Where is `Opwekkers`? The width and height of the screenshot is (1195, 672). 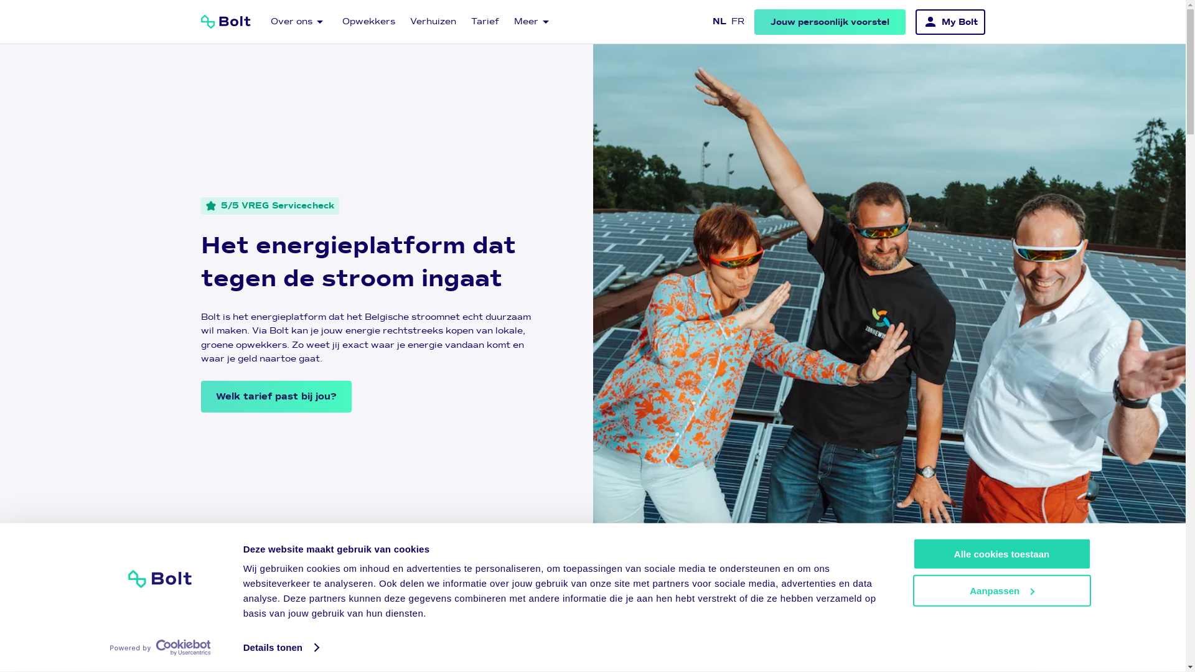
Opwekkers is located at coordinates (366, 22).